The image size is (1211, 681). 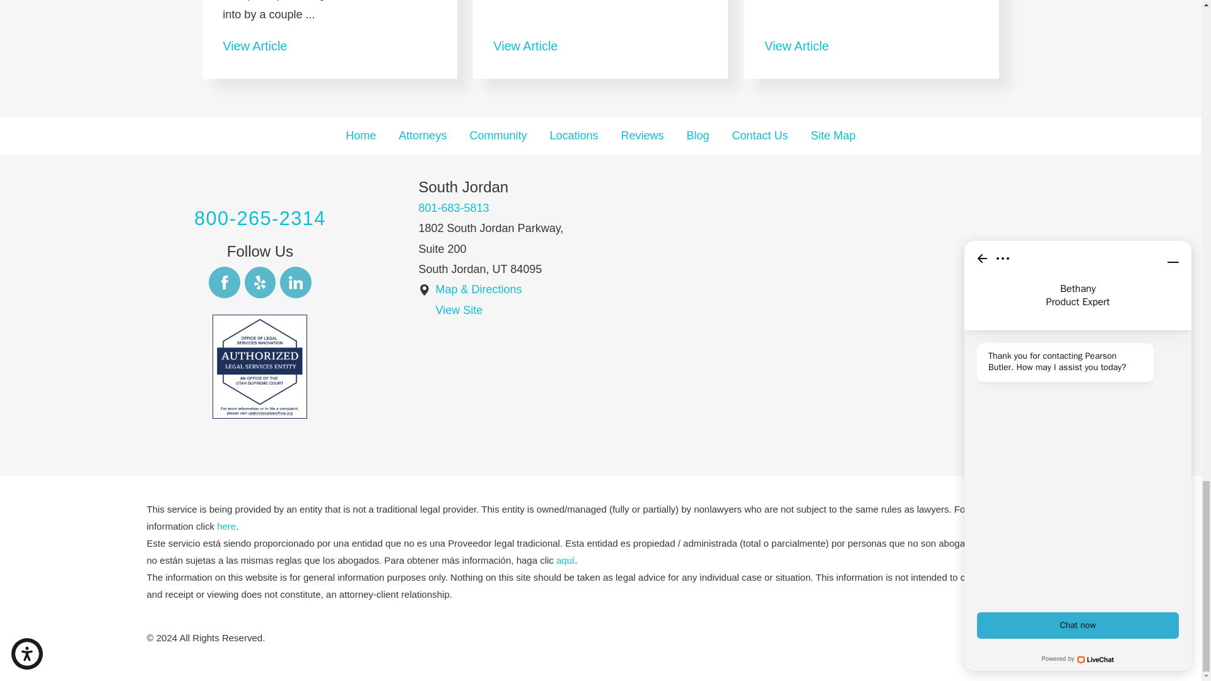 I want to click on Facebook, so click(x=224, y=282).